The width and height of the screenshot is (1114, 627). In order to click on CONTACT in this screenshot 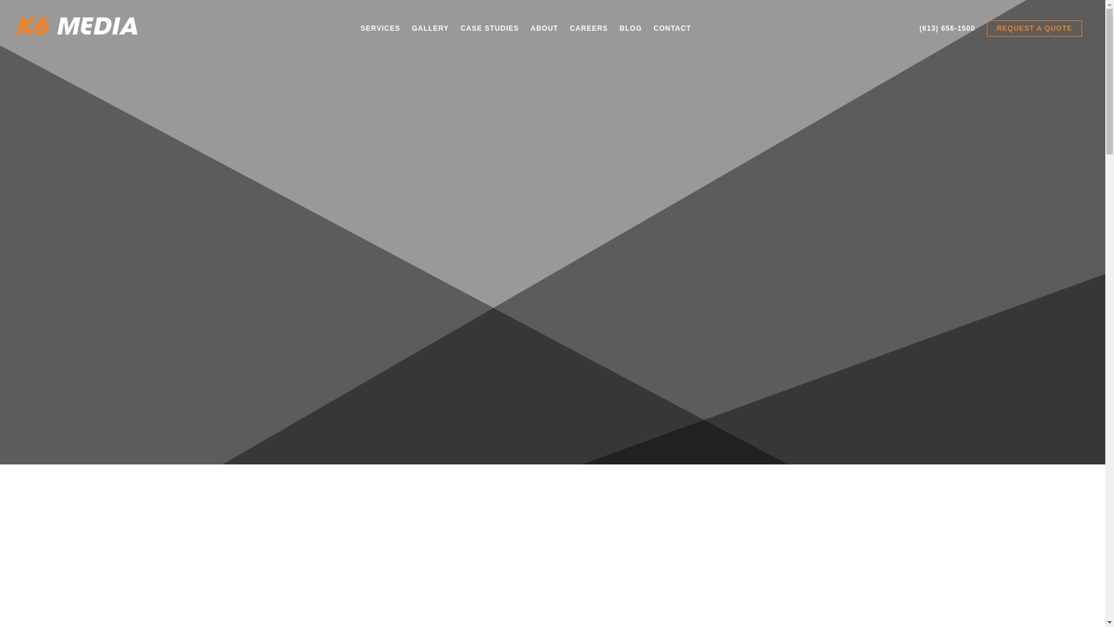, I will do `click(673, 28)`.